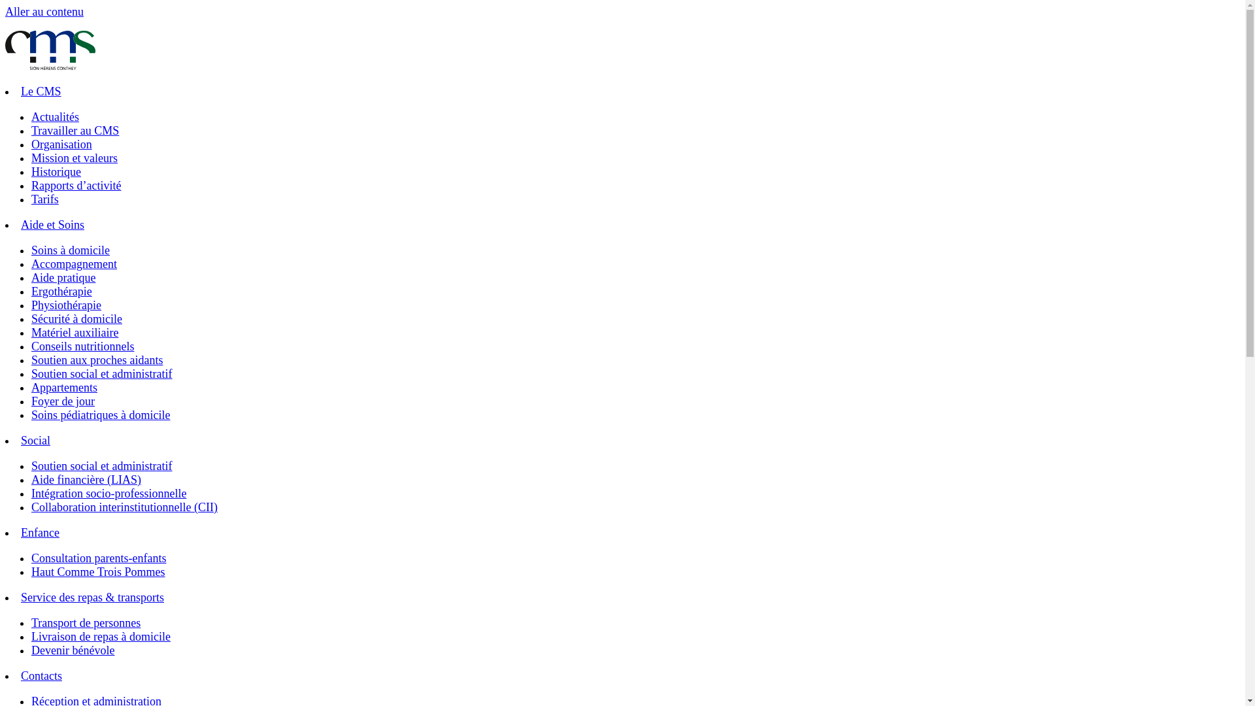  What do you see at coordinates (63, 401) in the screenshot?
I see `Foyer de jour` at bounding box center [63, 401].